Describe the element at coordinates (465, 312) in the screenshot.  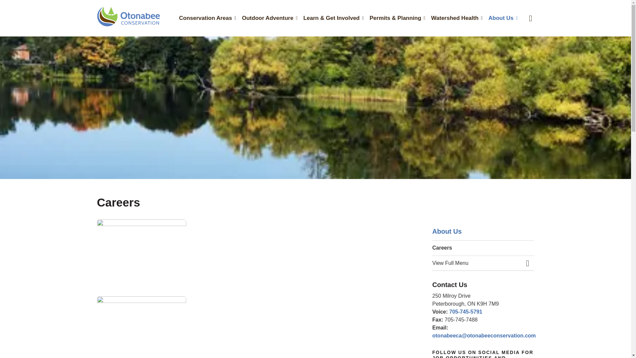
I see `Call us` at that location.